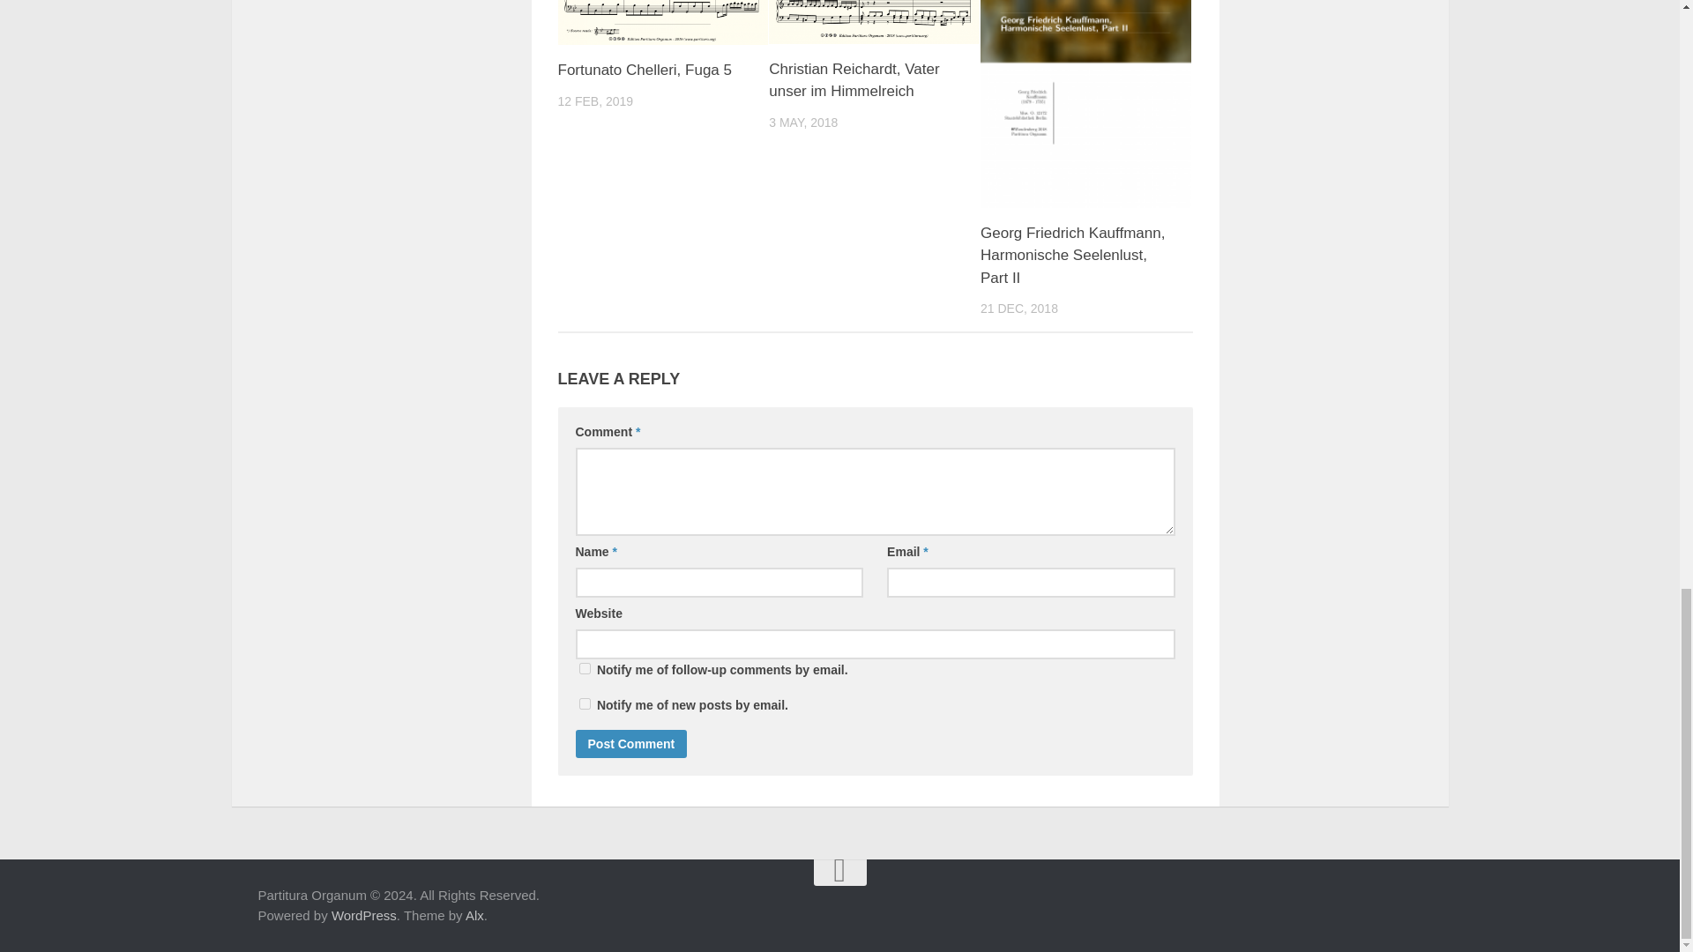 Image resolution: width=1693 pixels, height=952 pixels. What do you see at coordinates (584, 668) in the screenshot?
I see `subscribe` at bounding box center [584, 668].